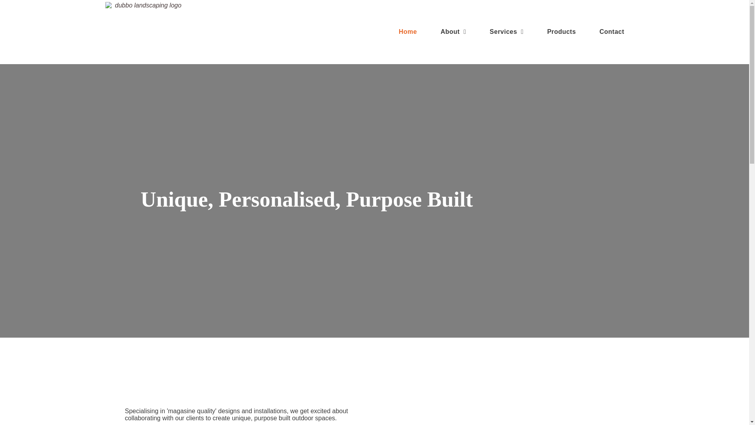 The height and width of the screenshot is (425, 755). I want to click on Products, so click(550, 32).